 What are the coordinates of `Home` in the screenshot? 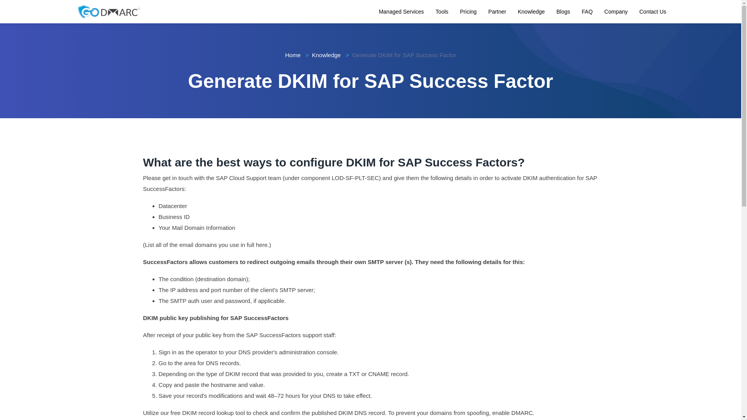 It's located at (293, 55).